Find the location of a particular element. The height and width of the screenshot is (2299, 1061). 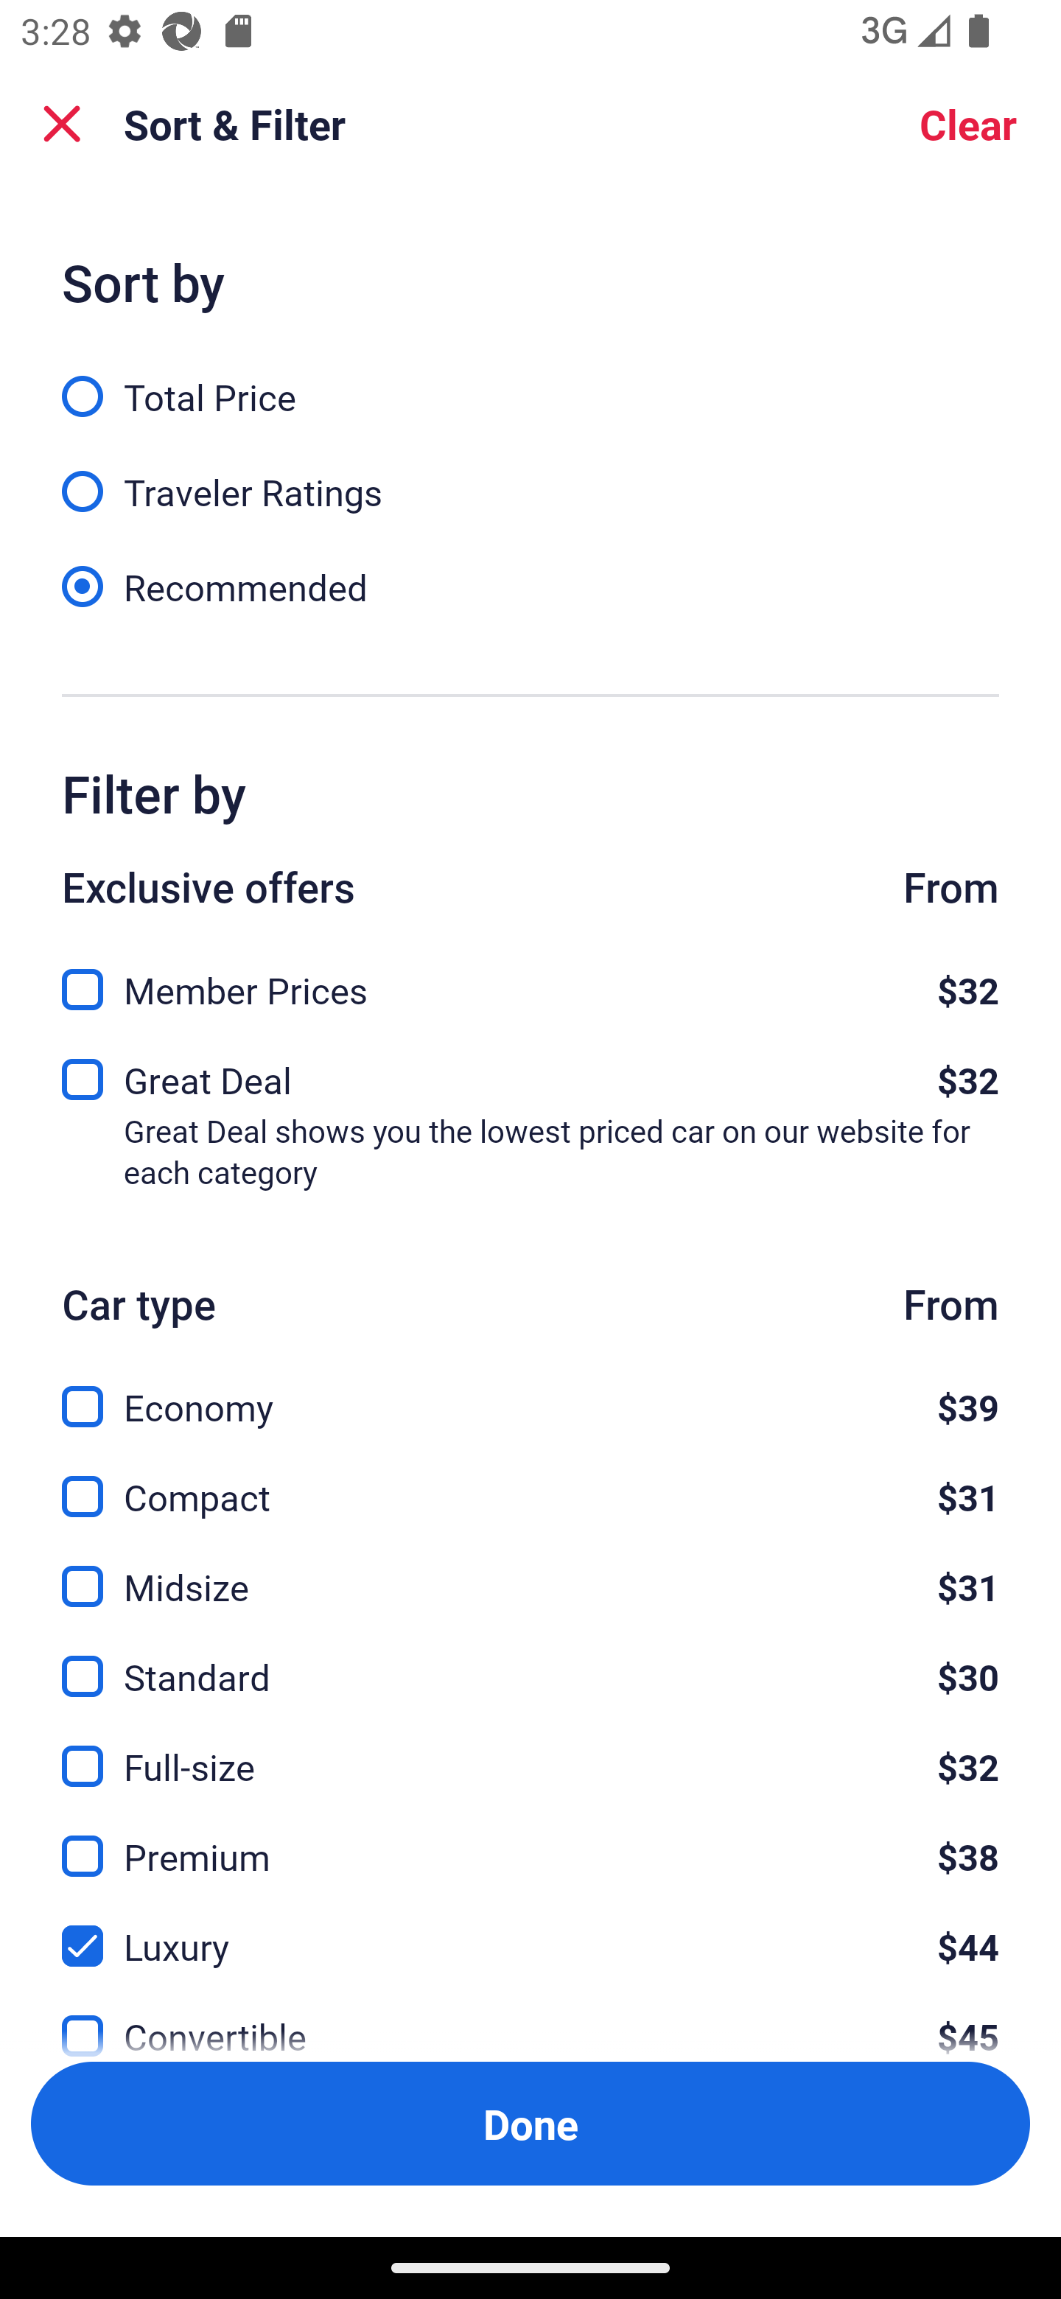

Apply and close Sort and Filter Done is located at coordinates (530, 2124).